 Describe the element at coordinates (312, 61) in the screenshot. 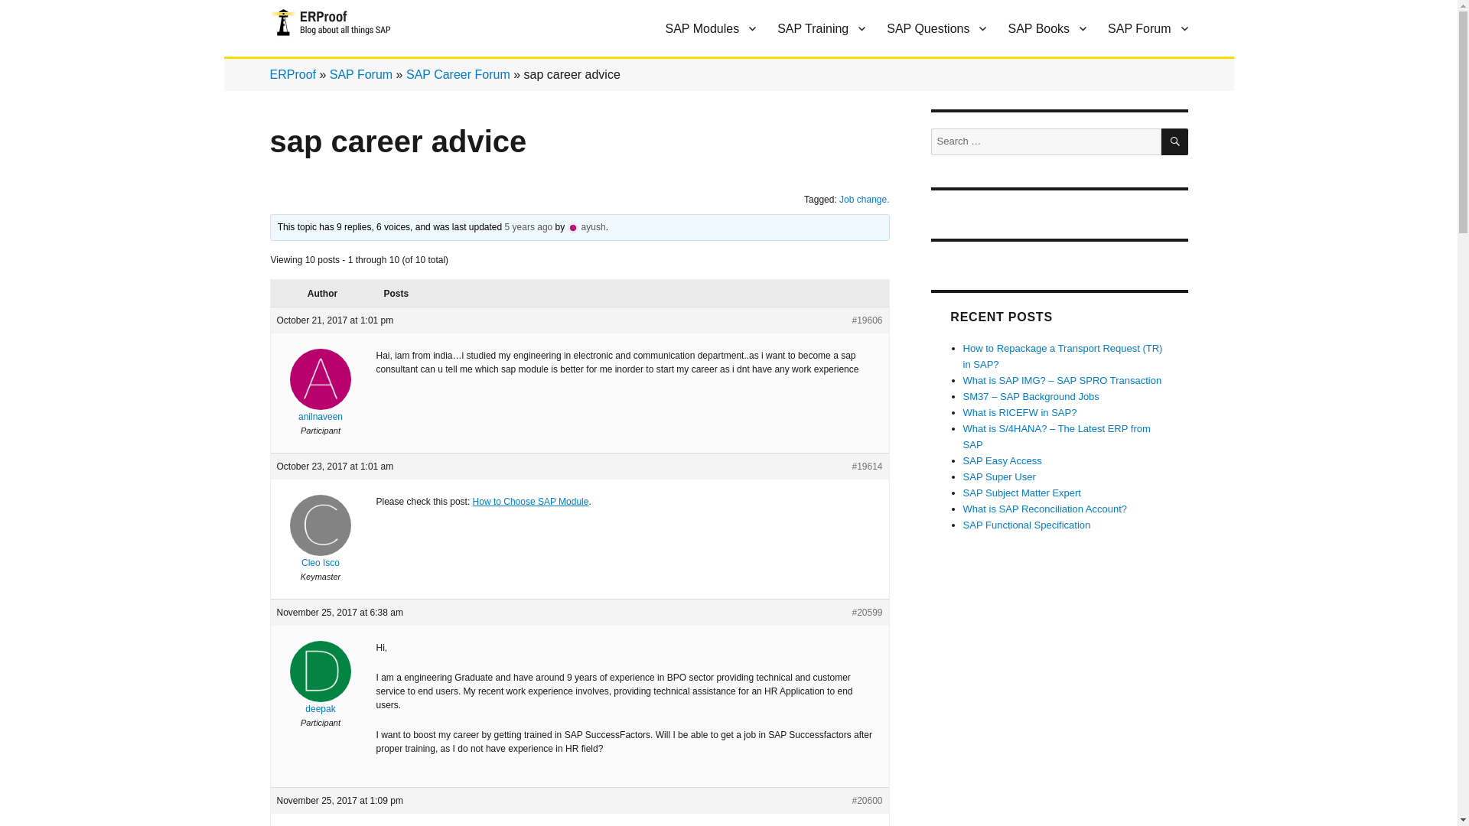

I see `ERProof` at that location.